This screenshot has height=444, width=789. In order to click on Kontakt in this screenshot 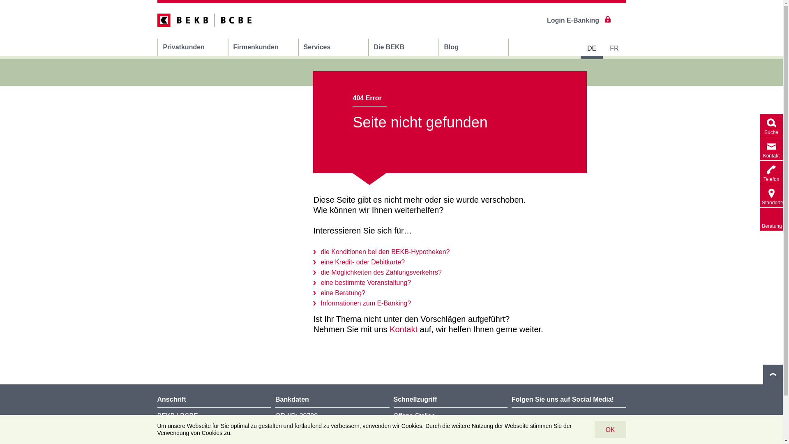, I will do `click(771, 149)`.